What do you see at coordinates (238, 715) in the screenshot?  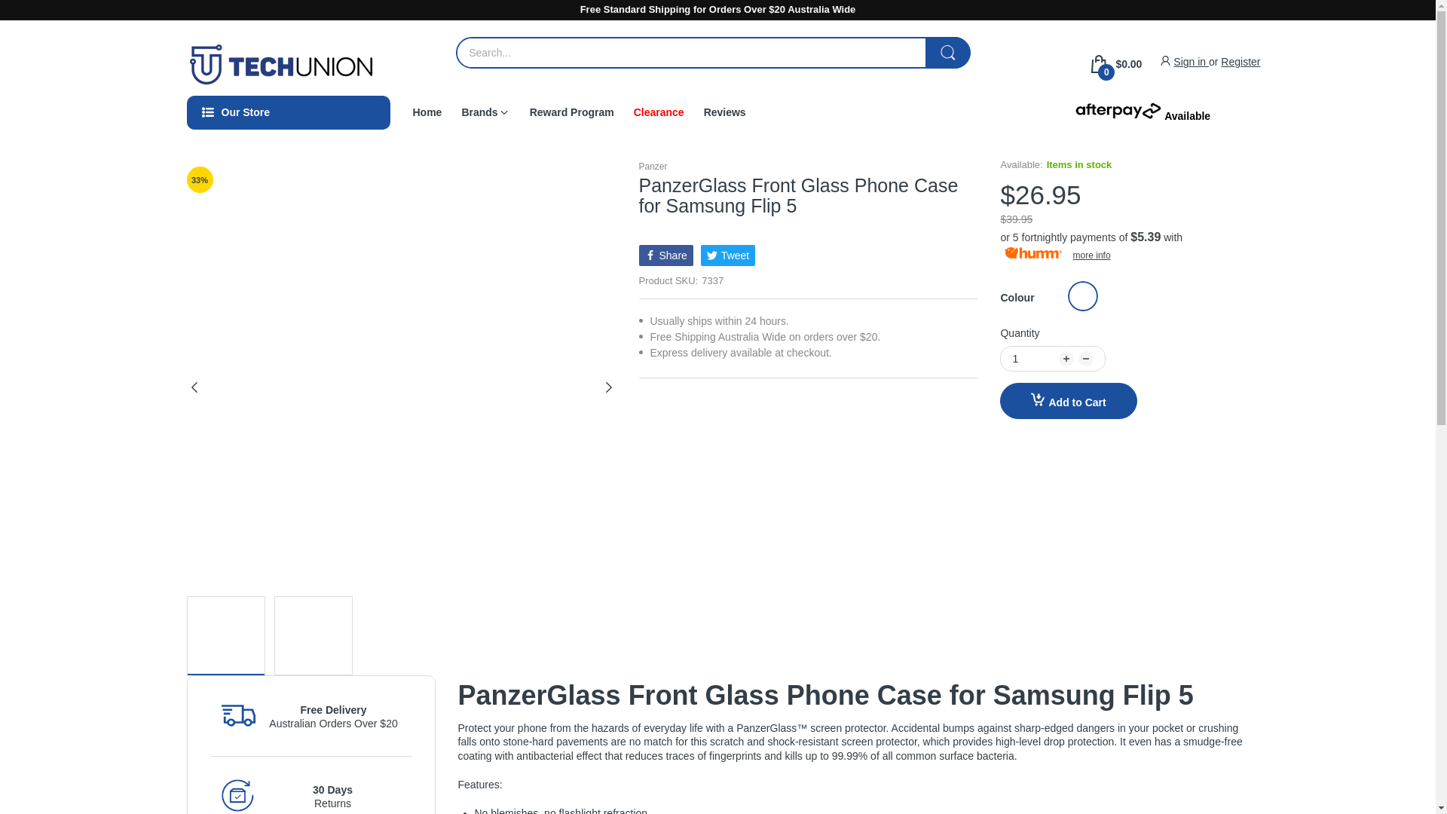 I see `electro-track-order-icon` at bounding box center [238, 715].